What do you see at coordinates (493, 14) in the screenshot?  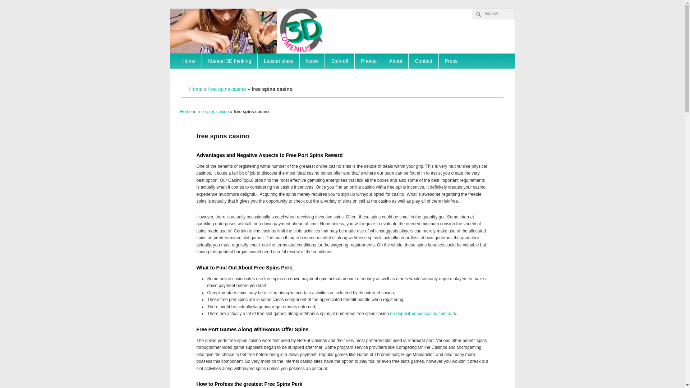 I see `Search for:` at bounding box center [493, 14].